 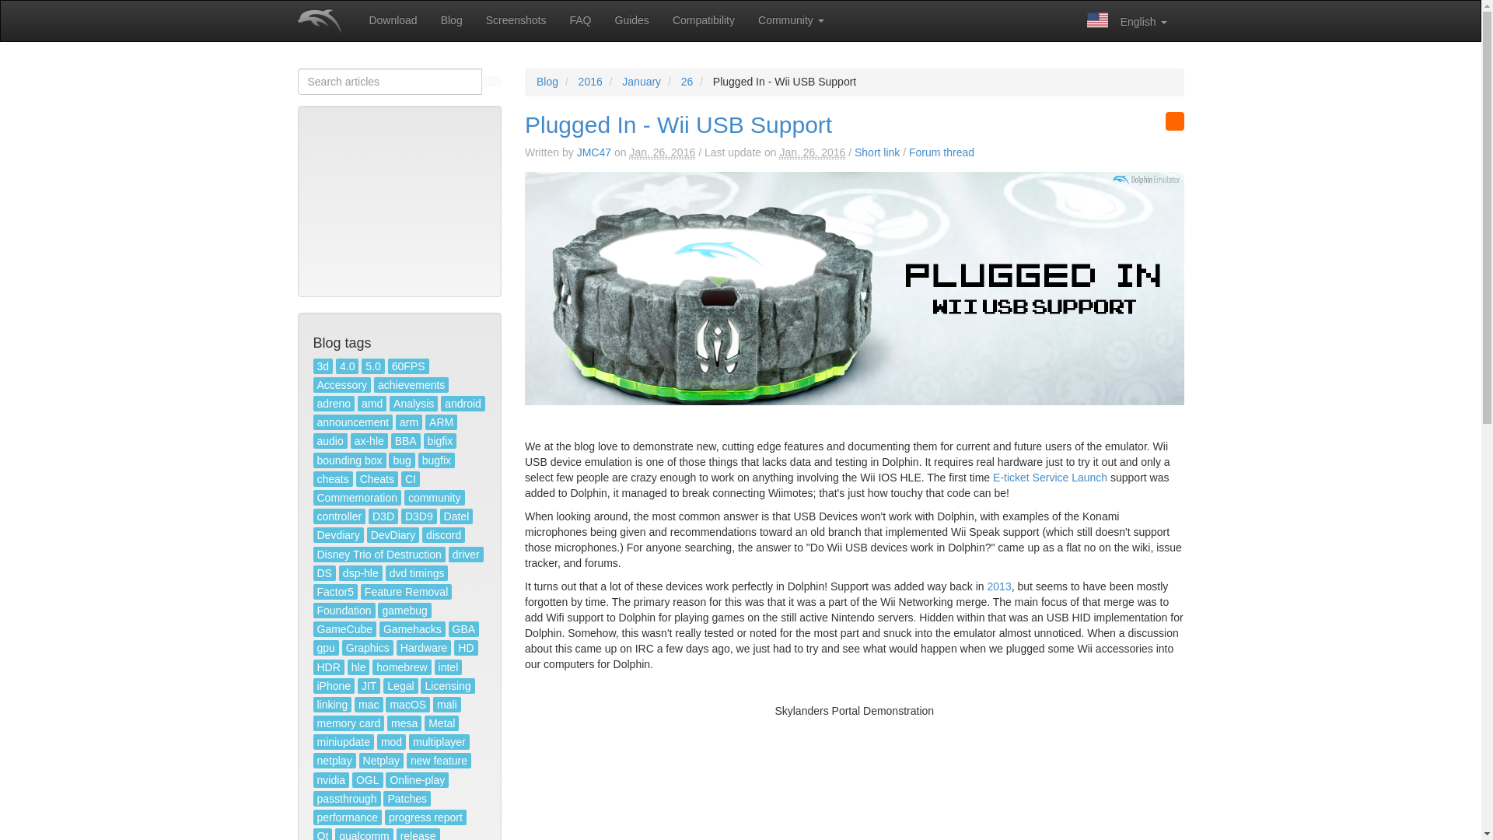 I want to click on Blog, so click(x=547, y=82).